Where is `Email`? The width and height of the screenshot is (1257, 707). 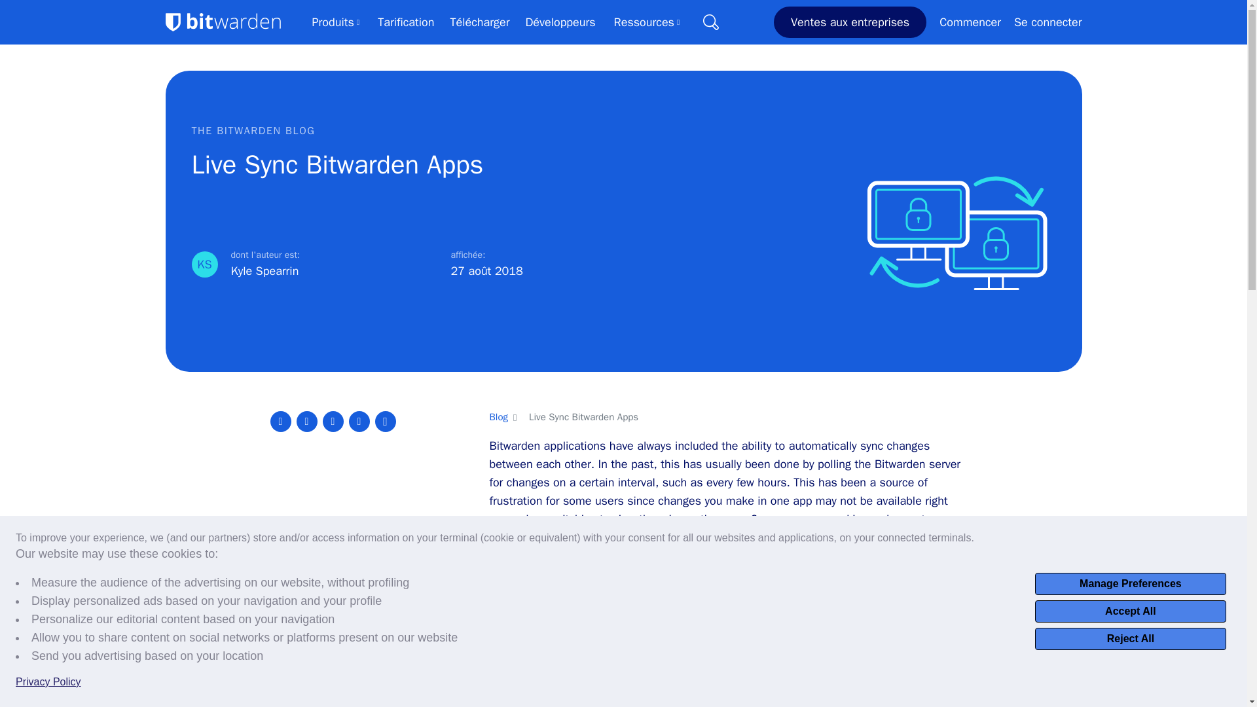
Email is located at coordinates (359, 421).